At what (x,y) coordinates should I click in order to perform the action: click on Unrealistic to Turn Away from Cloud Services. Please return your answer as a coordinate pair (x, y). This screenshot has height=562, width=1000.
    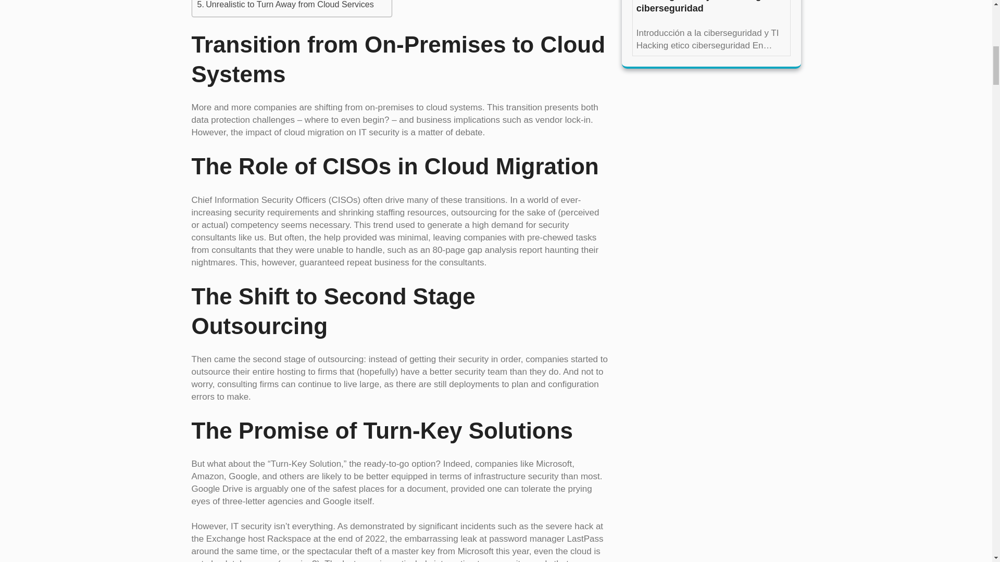
    Looking at the image, I should click on (285, 5).